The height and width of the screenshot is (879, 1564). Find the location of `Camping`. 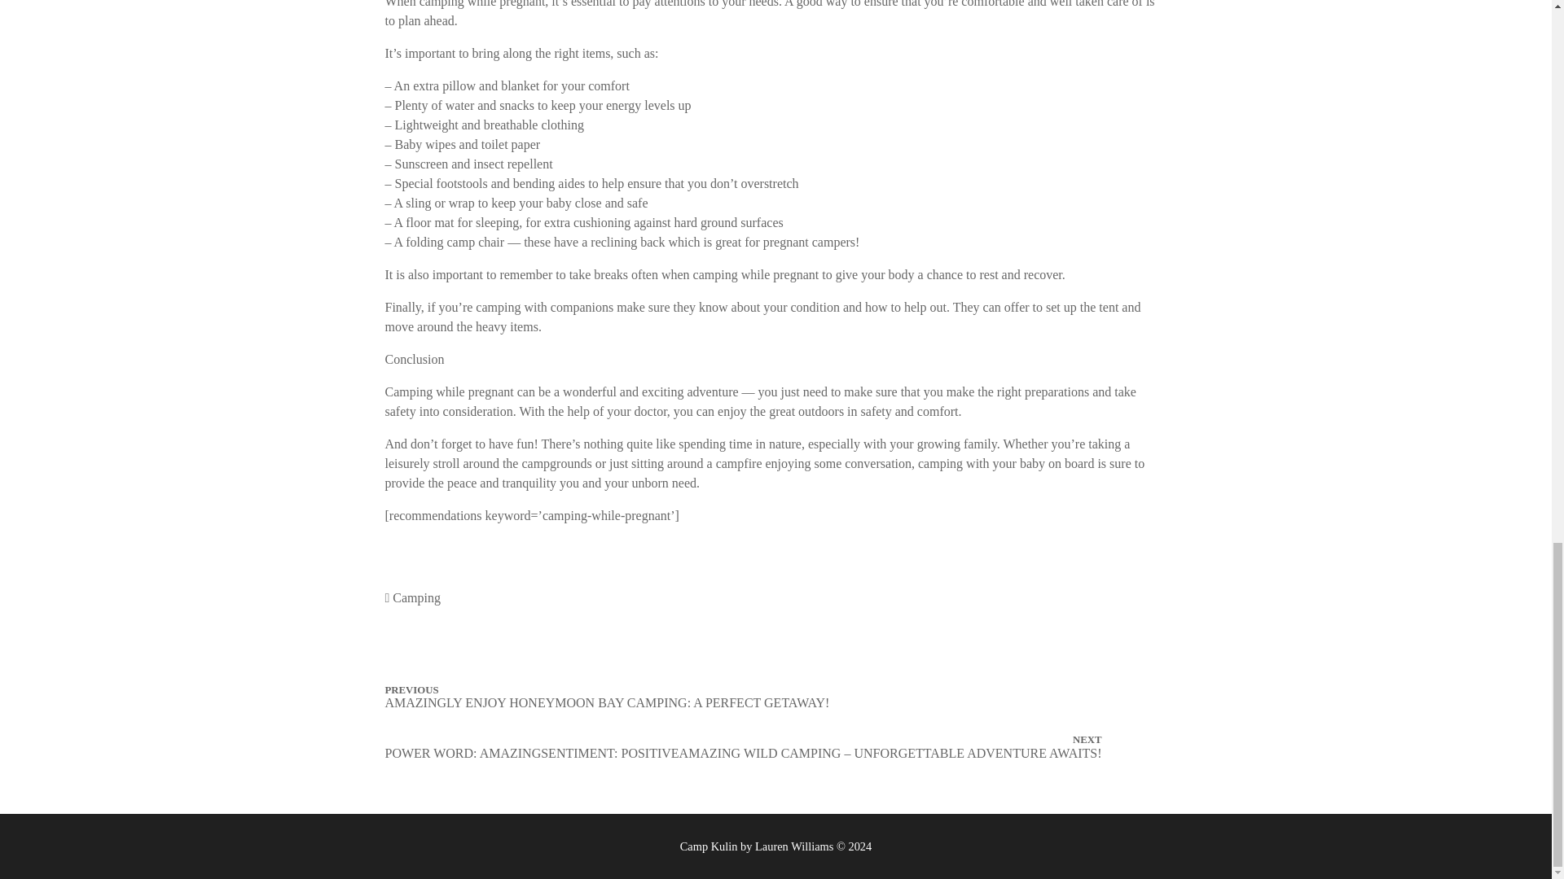

Camping is located at coordinates (416, 597).